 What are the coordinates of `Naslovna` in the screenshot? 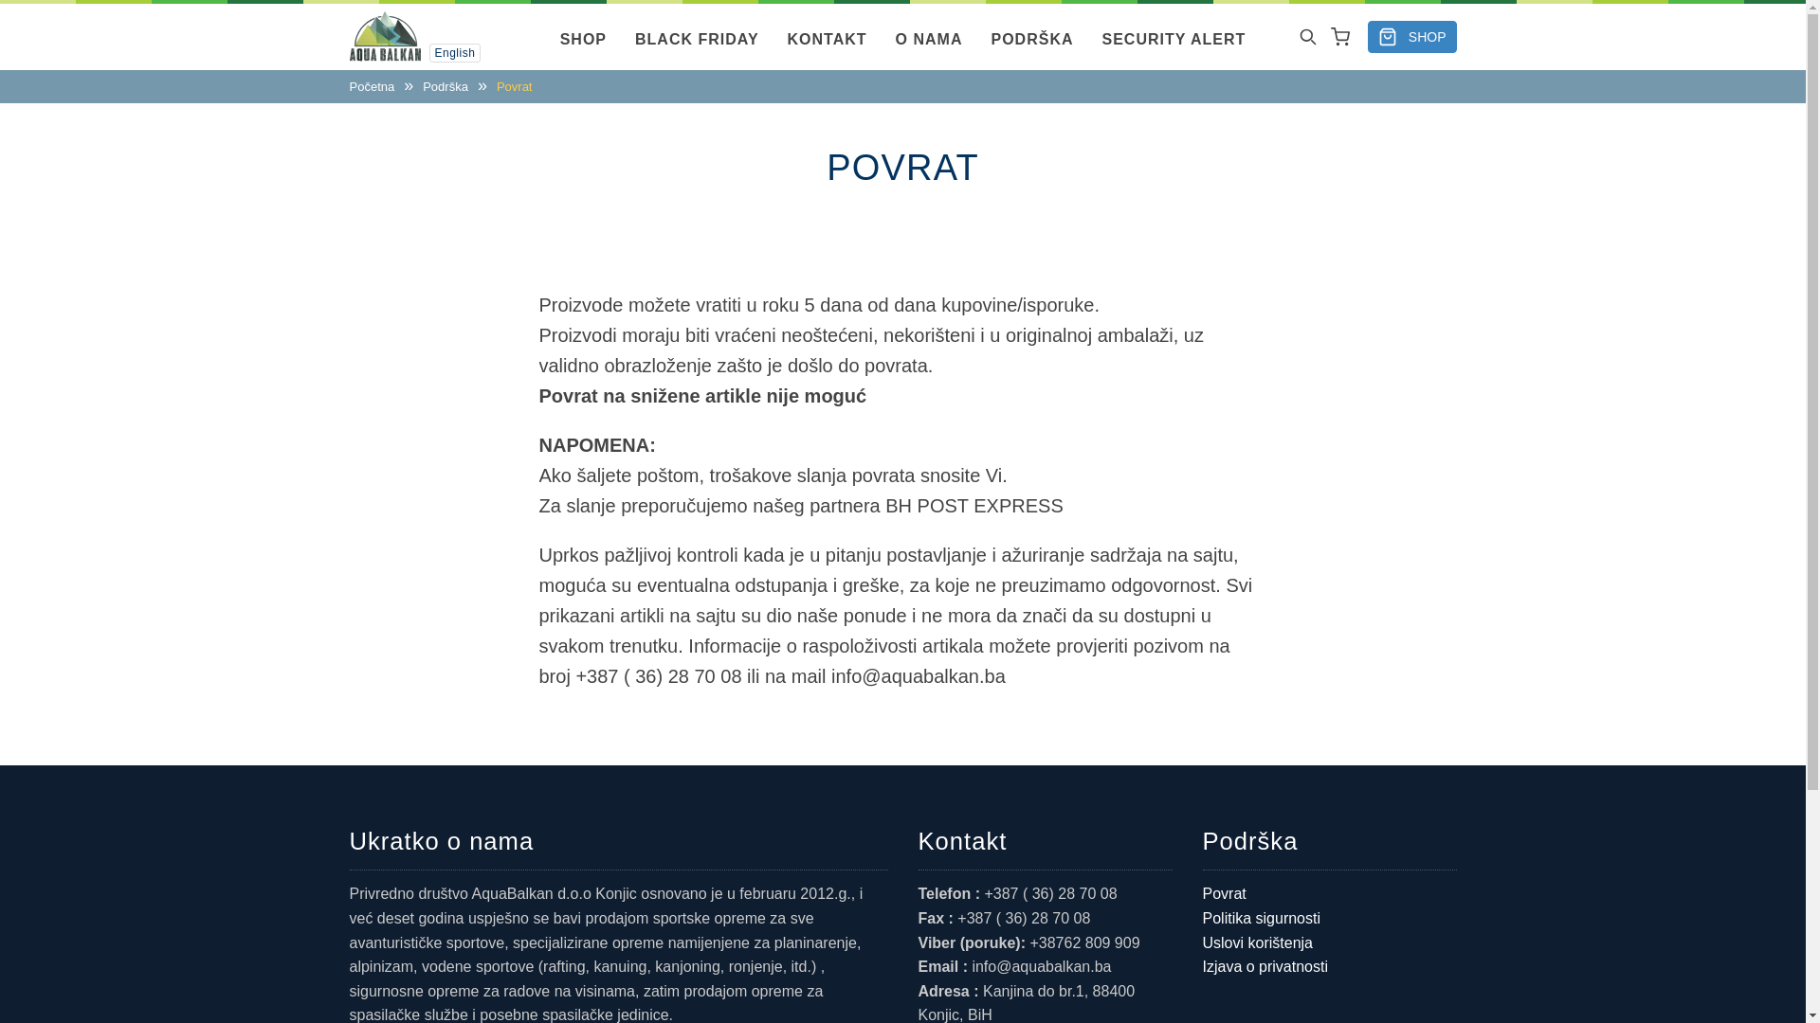 It's located at (385, 36).